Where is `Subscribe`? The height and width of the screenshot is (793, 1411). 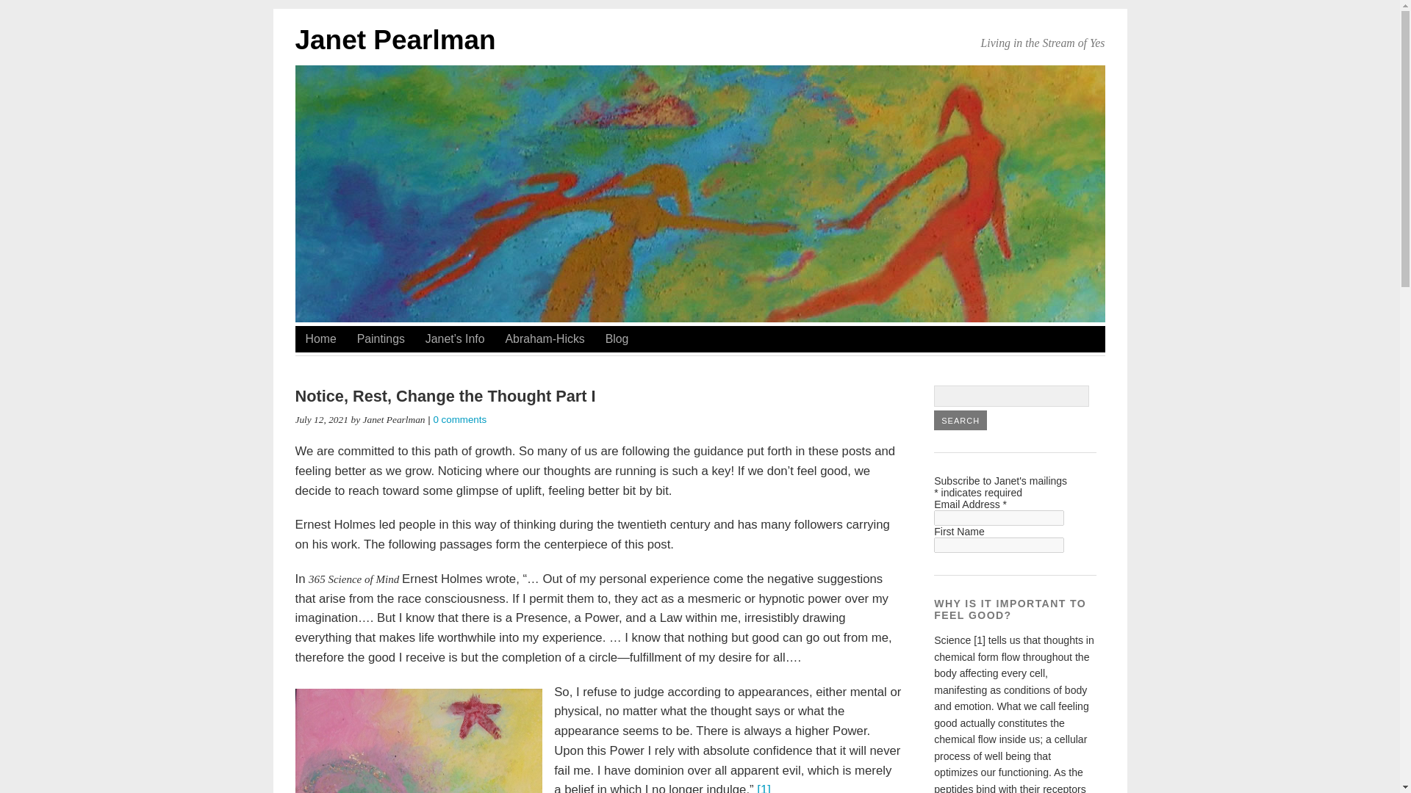 Subscribe is located at coordinates (961, 560).